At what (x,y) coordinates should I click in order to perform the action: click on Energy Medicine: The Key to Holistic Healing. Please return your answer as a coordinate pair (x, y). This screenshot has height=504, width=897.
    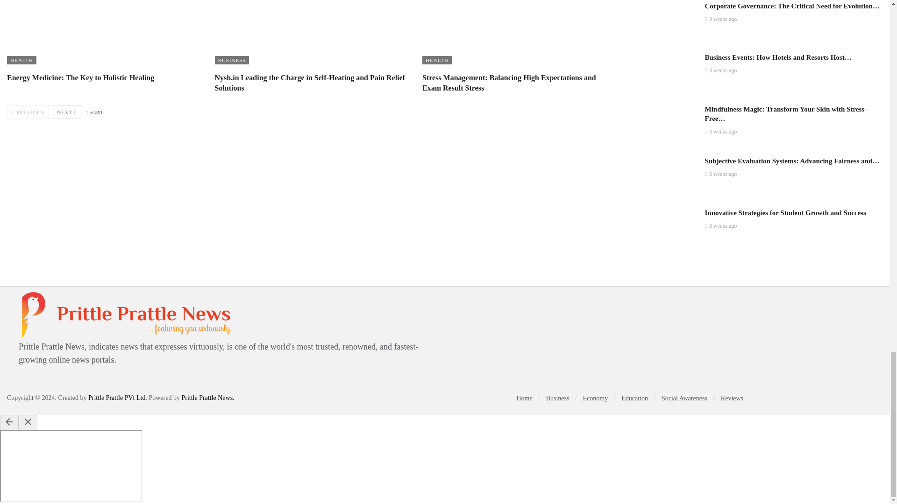
    Looking at the image, I should click on (80, 77).